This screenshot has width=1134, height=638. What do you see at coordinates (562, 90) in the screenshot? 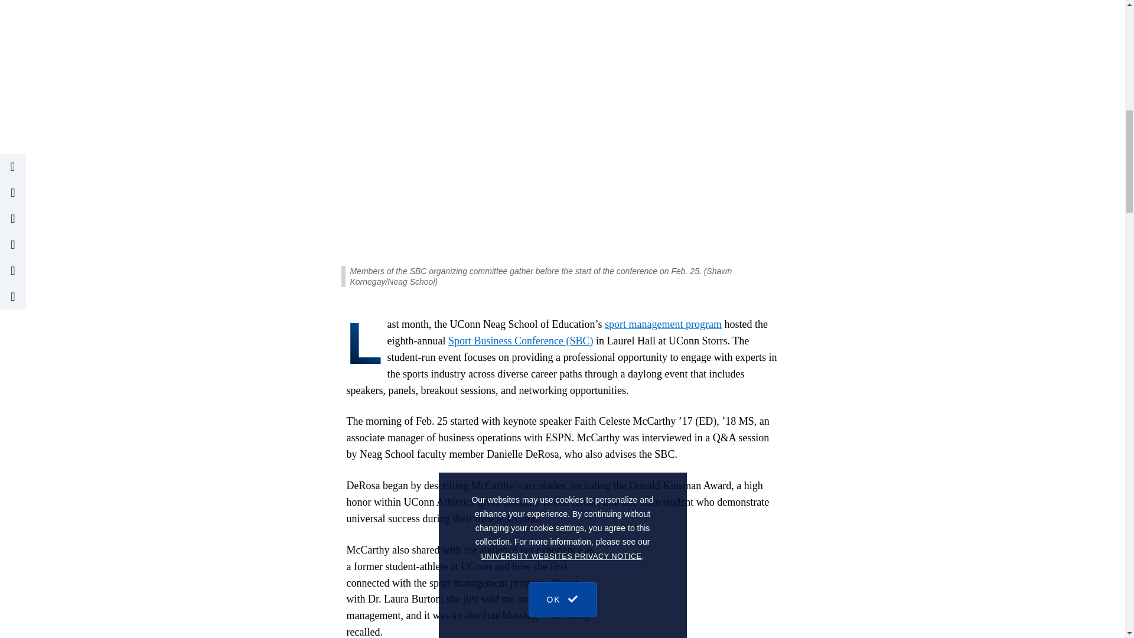
I see `OK` at bounding box center [562, 90].